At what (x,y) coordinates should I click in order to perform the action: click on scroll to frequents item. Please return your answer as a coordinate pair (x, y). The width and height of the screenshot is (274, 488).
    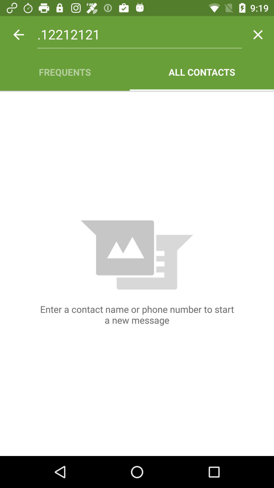
    Looking at the image, I should click on (65, 72).